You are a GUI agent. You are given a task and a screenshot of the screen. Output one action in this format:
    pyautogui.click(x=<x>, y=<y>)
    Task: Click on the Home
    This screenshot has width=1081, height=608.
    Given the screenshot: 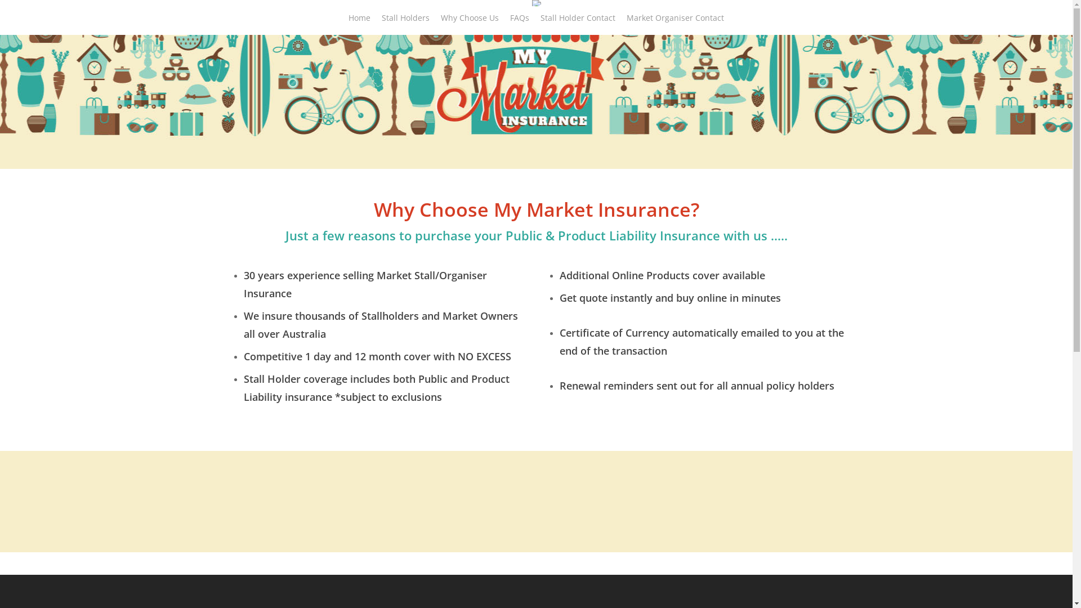 What is the action you would take?
    pyautogui.click(x=359, y=24)
    